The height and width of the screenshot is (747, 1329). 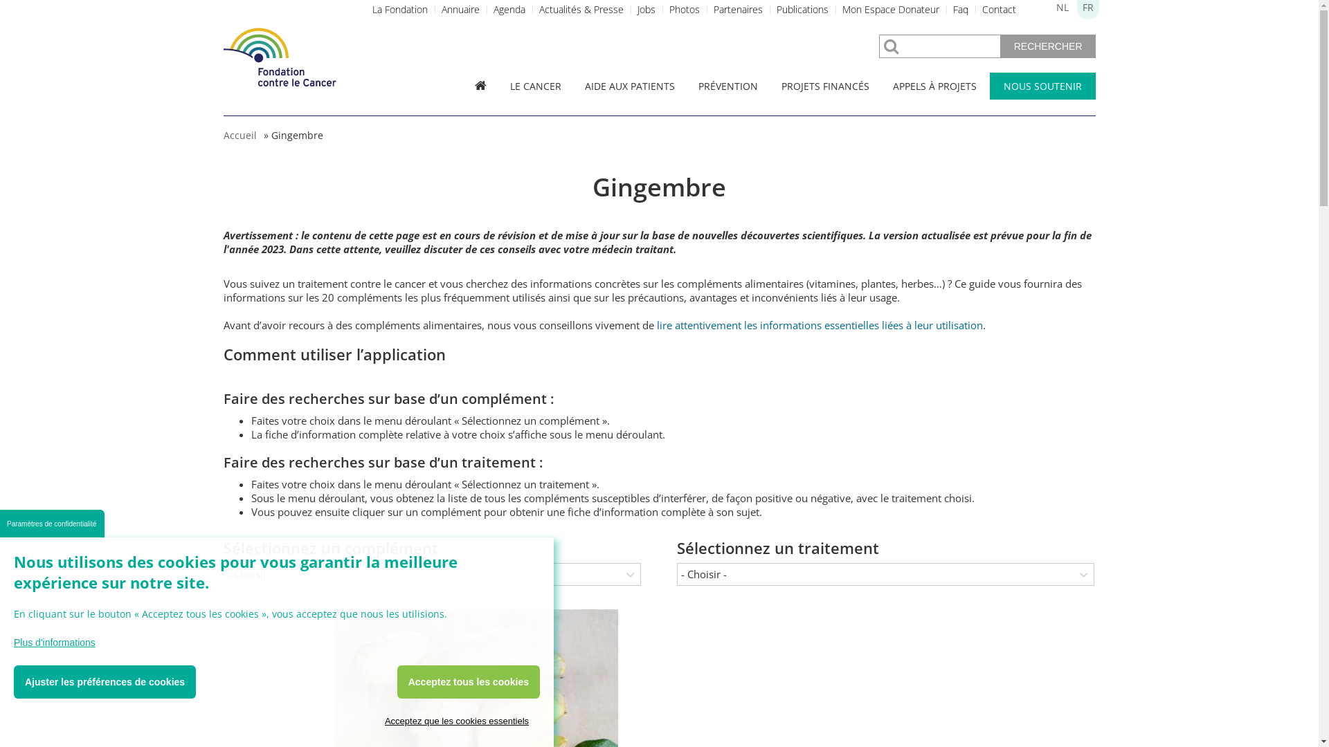 I want to click on NOUS SOUTENIR, so click(x=1042, y=86).